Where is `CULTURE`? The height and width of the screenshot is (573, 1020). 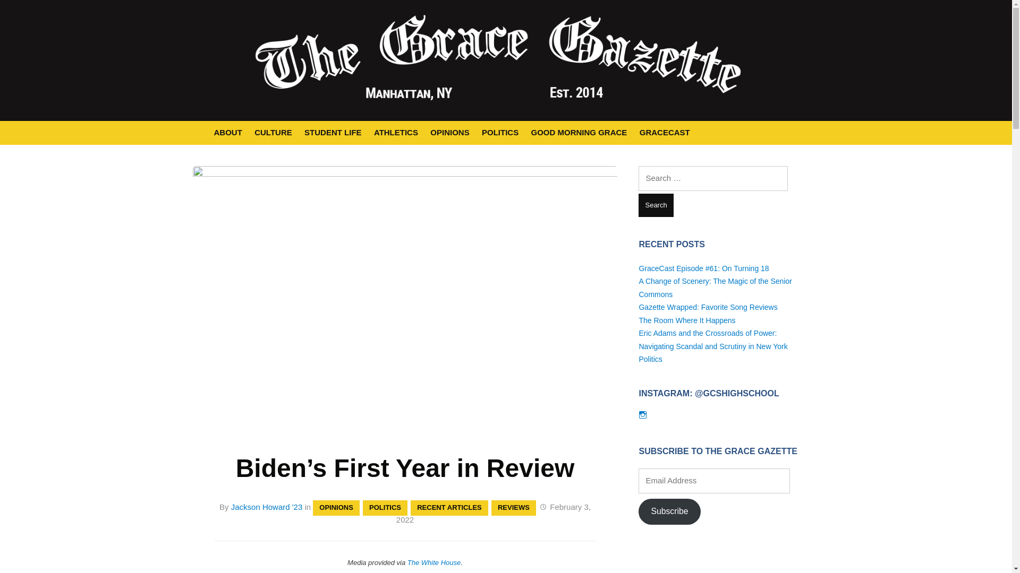
CULTURE is located at coordinates (273, 133).